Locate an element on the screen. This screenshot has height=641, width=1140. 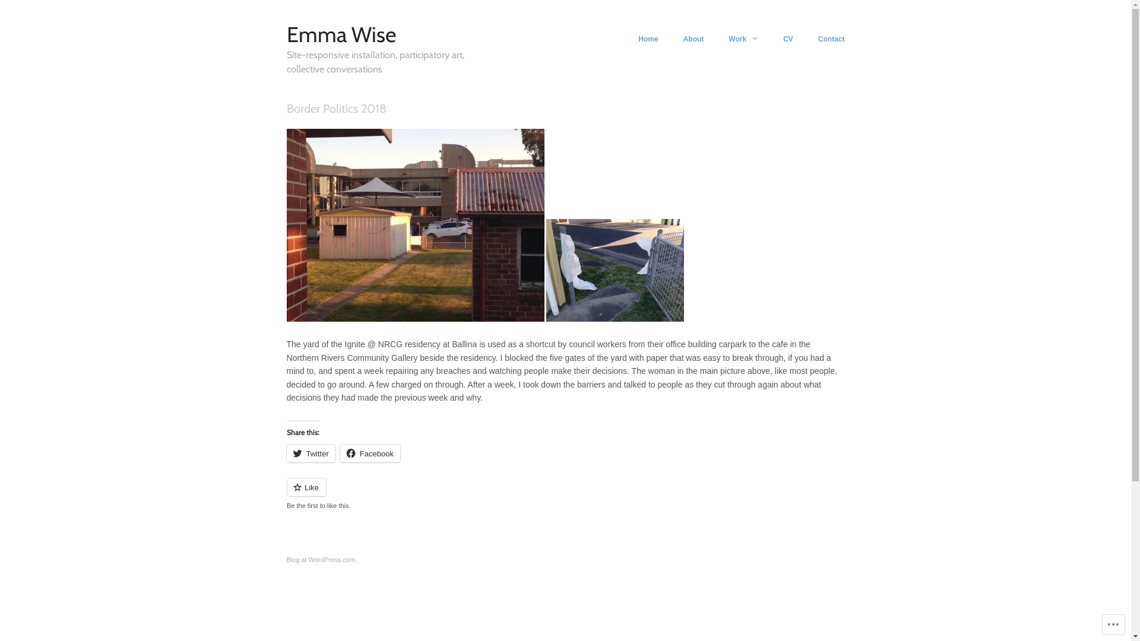
Emma Wise is located at coordinates (341, 34).